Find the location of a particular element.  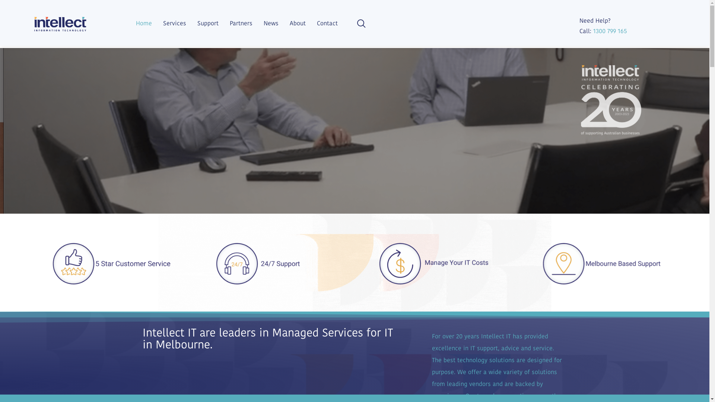

Services is located at coordinates (175, 23).